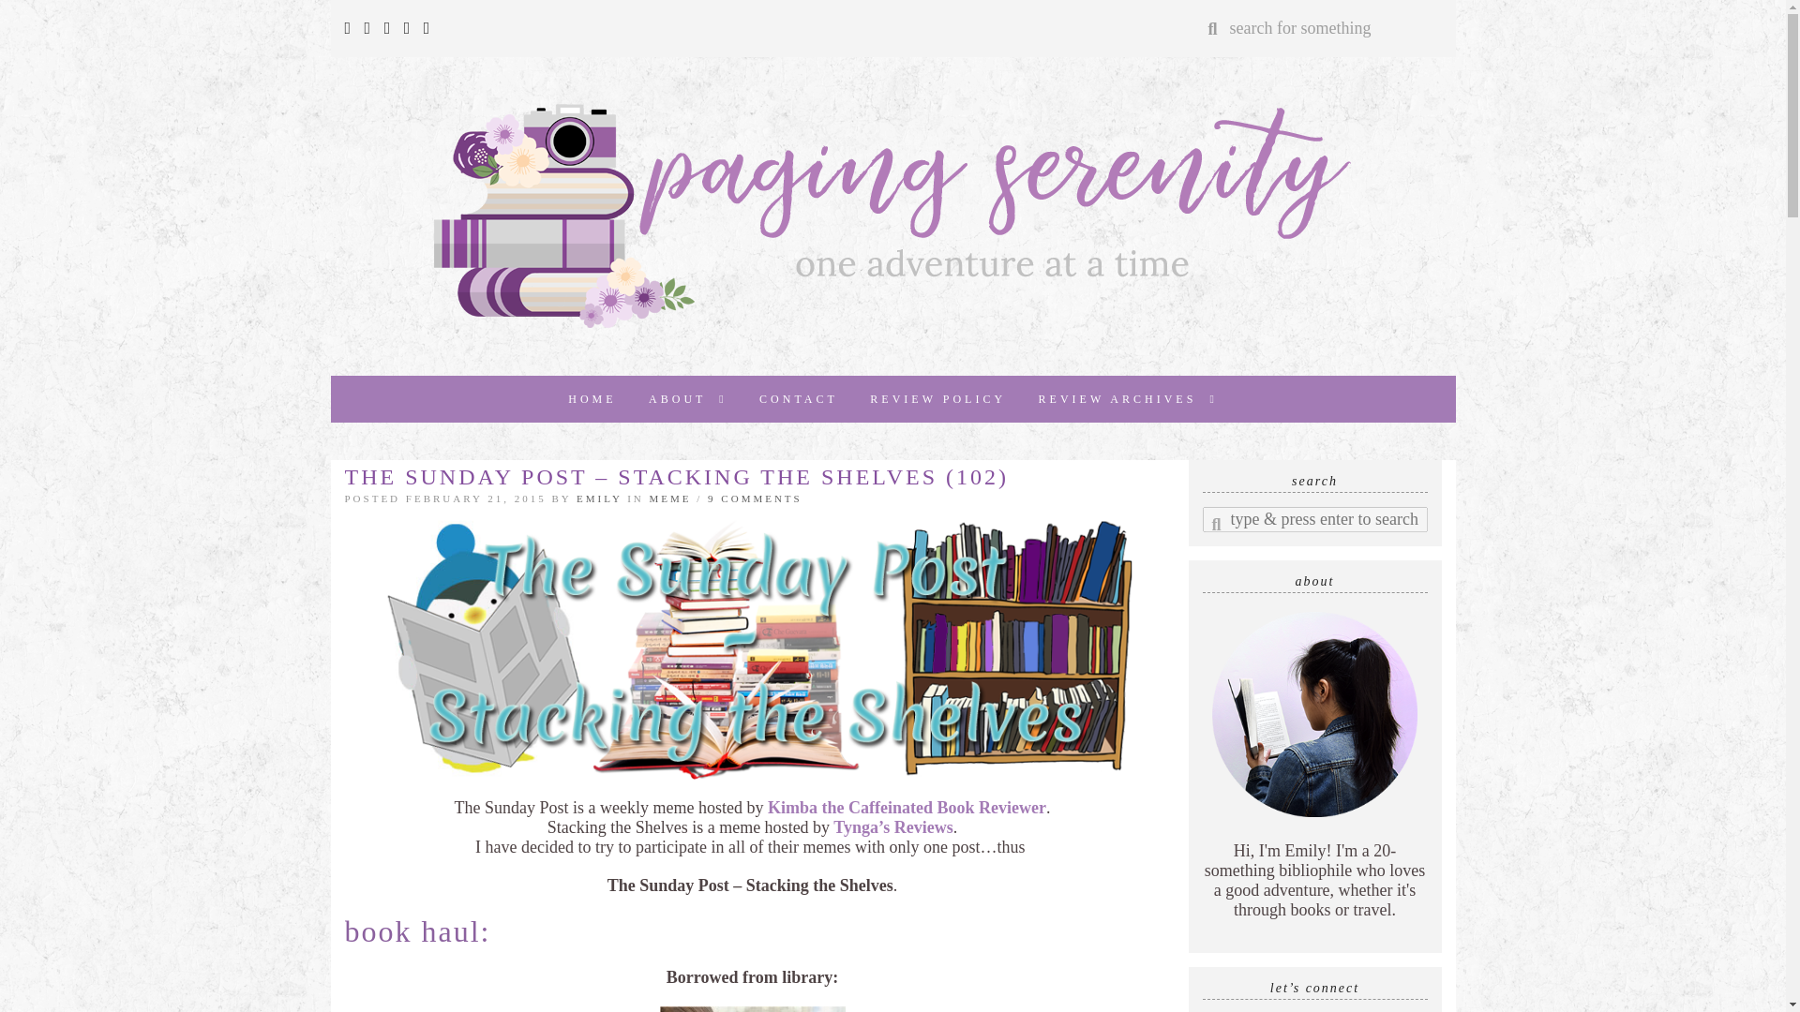 This screenshot has width=1800, height=1012. I want to click on HOME, so click(592, 399).